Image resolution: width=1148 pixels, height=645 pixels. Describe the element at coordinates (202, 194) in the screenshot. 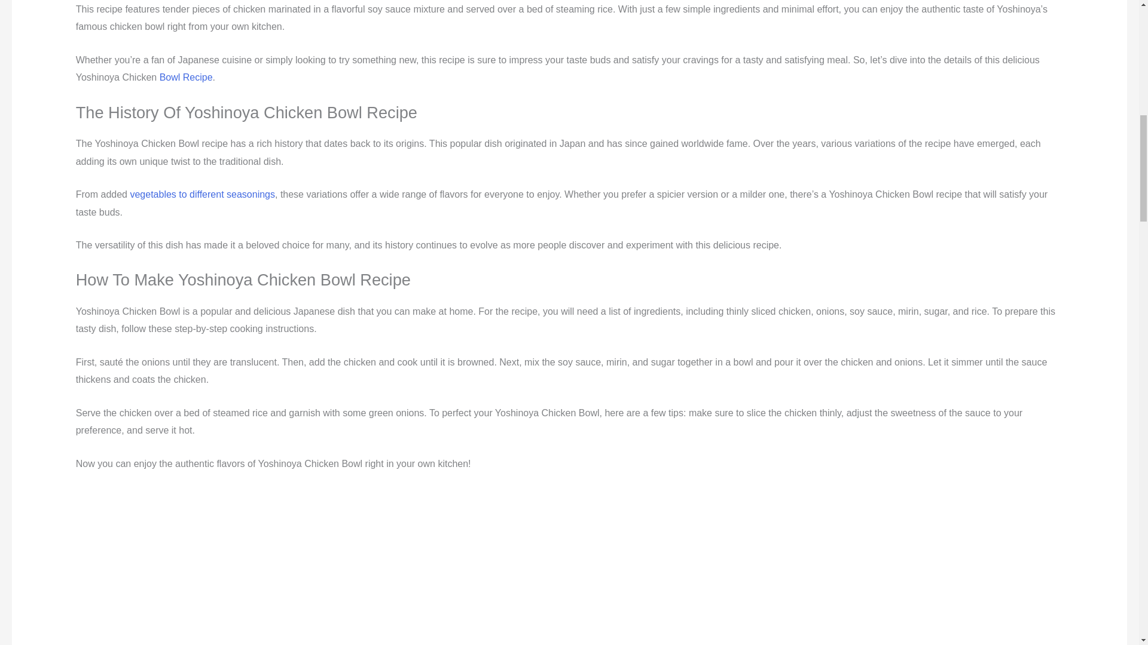

I see `vegetables to different seasonings` at that location.